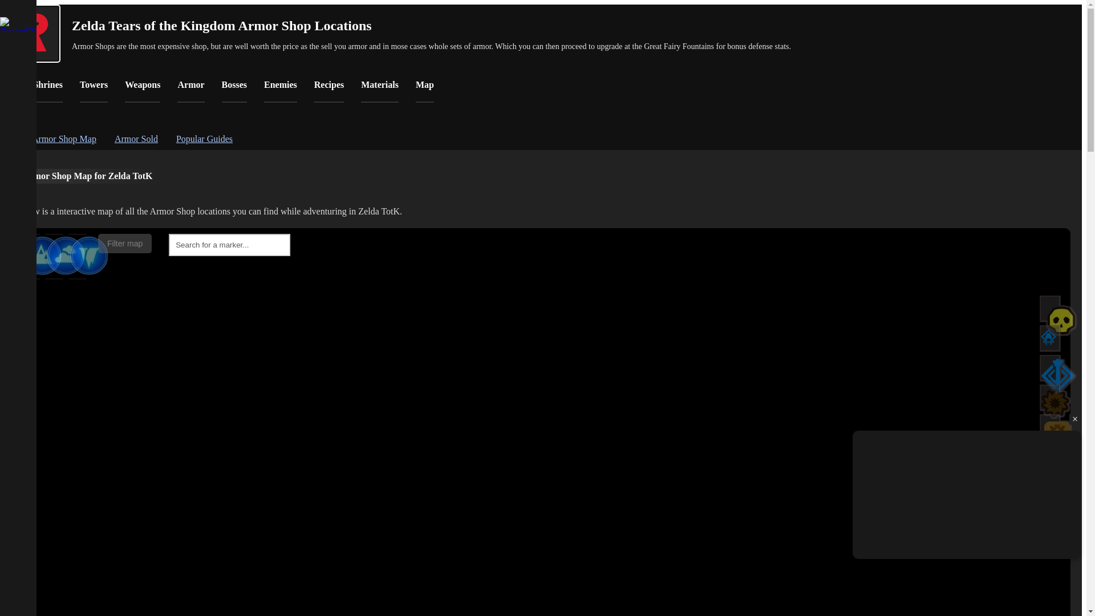 This screenshot has width=1095, height=616. What do you see at coordinates (142, 91) in the screenshot?
I see `Weapons` at bounding box center [142, 91].